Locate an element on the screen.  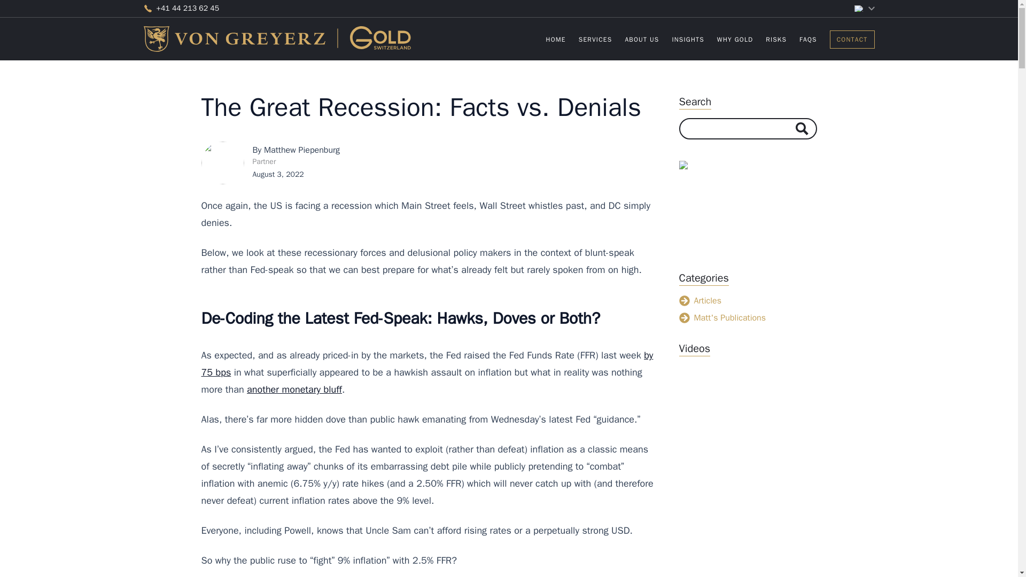
WHY GOLD is located at coordinates (852, 38).